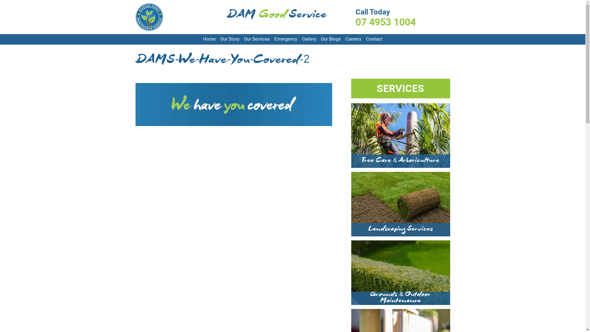 This screenshot has width=590, height=332. I want to click on Contact, so click(374, 39).